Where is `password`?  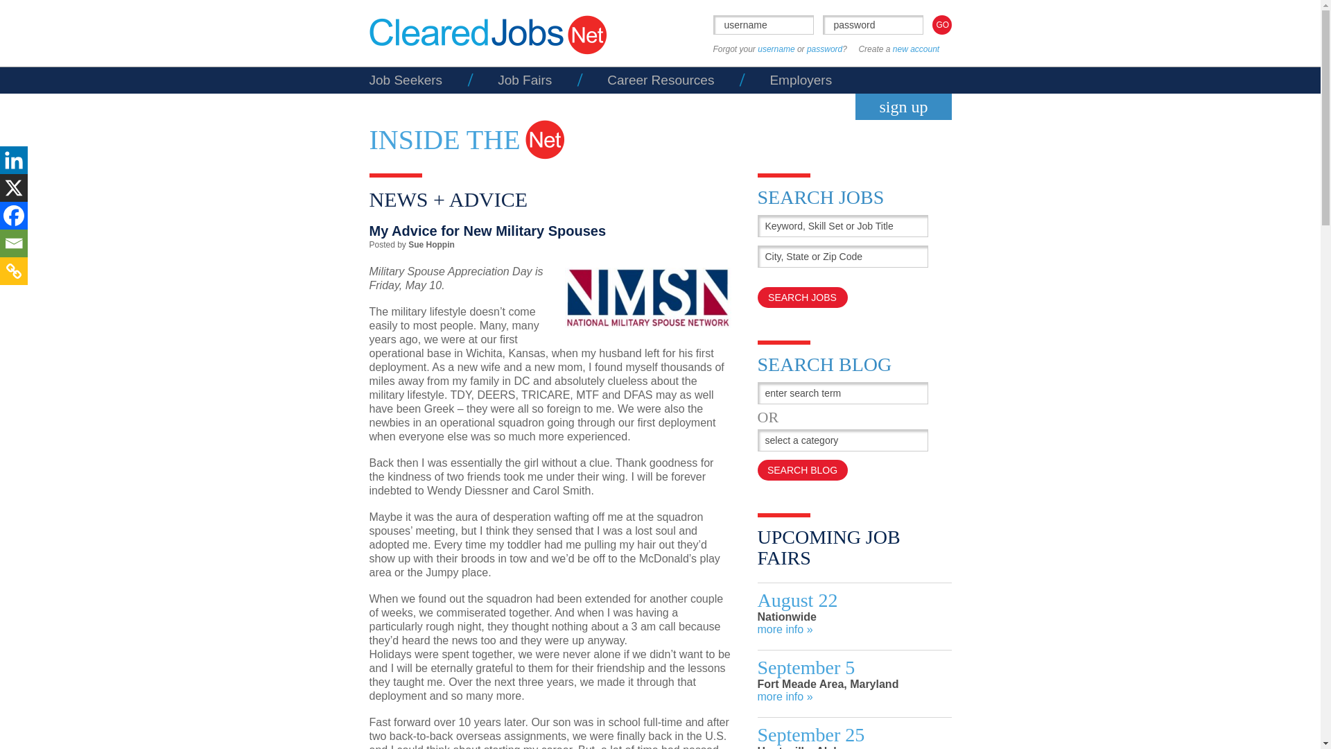
password is located at coordinates (872, 24).